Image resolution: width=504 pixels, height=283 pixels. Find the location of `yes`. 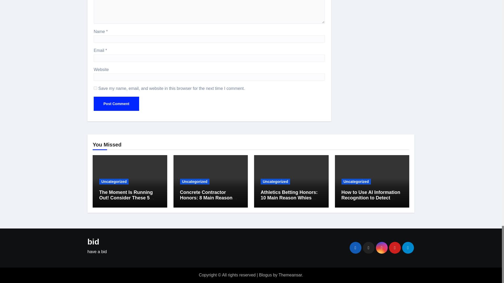

yes is located at coordinates (96, 88).